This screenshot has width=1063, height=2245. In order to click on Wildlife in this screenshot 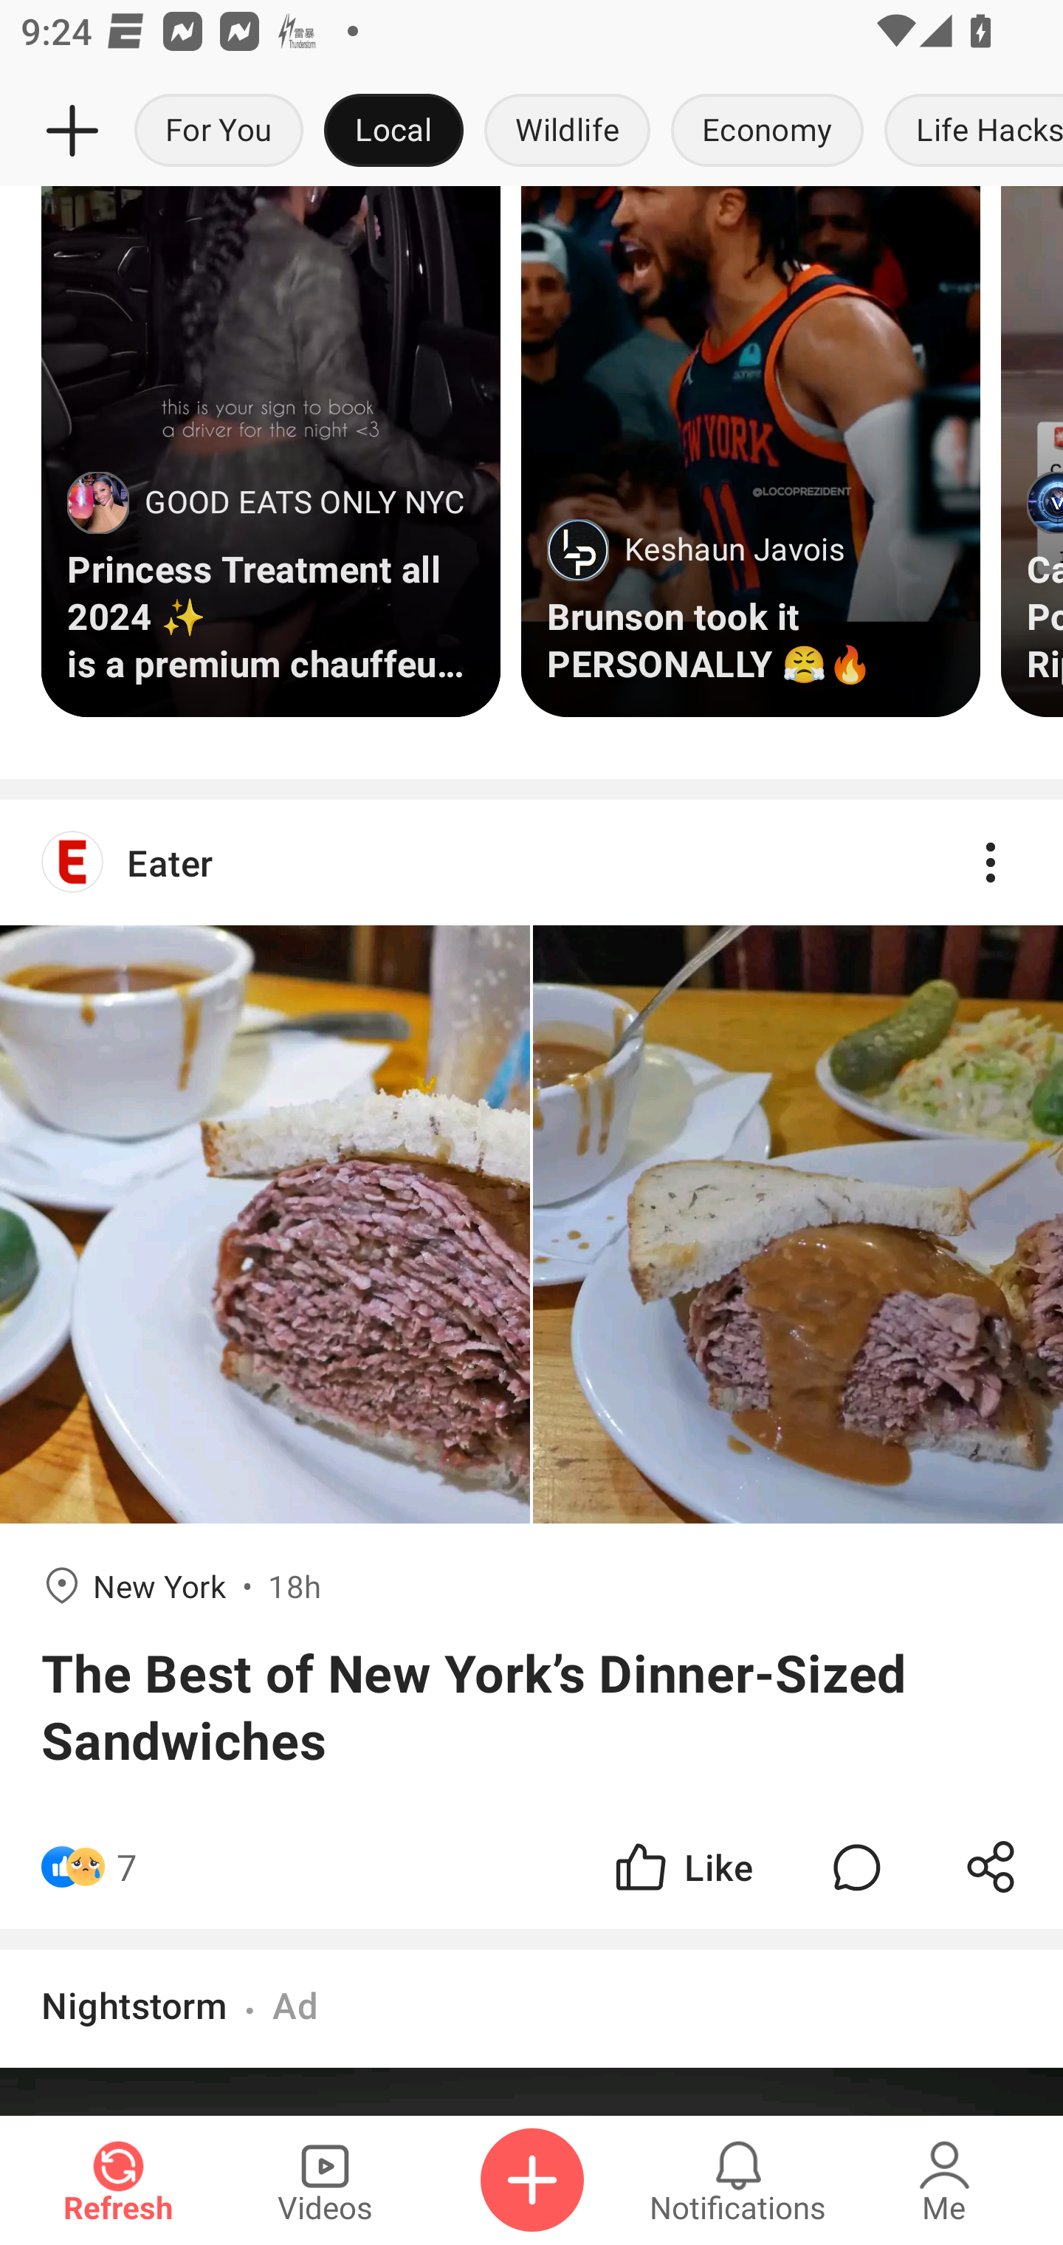, I will do `click(567, 131)`.